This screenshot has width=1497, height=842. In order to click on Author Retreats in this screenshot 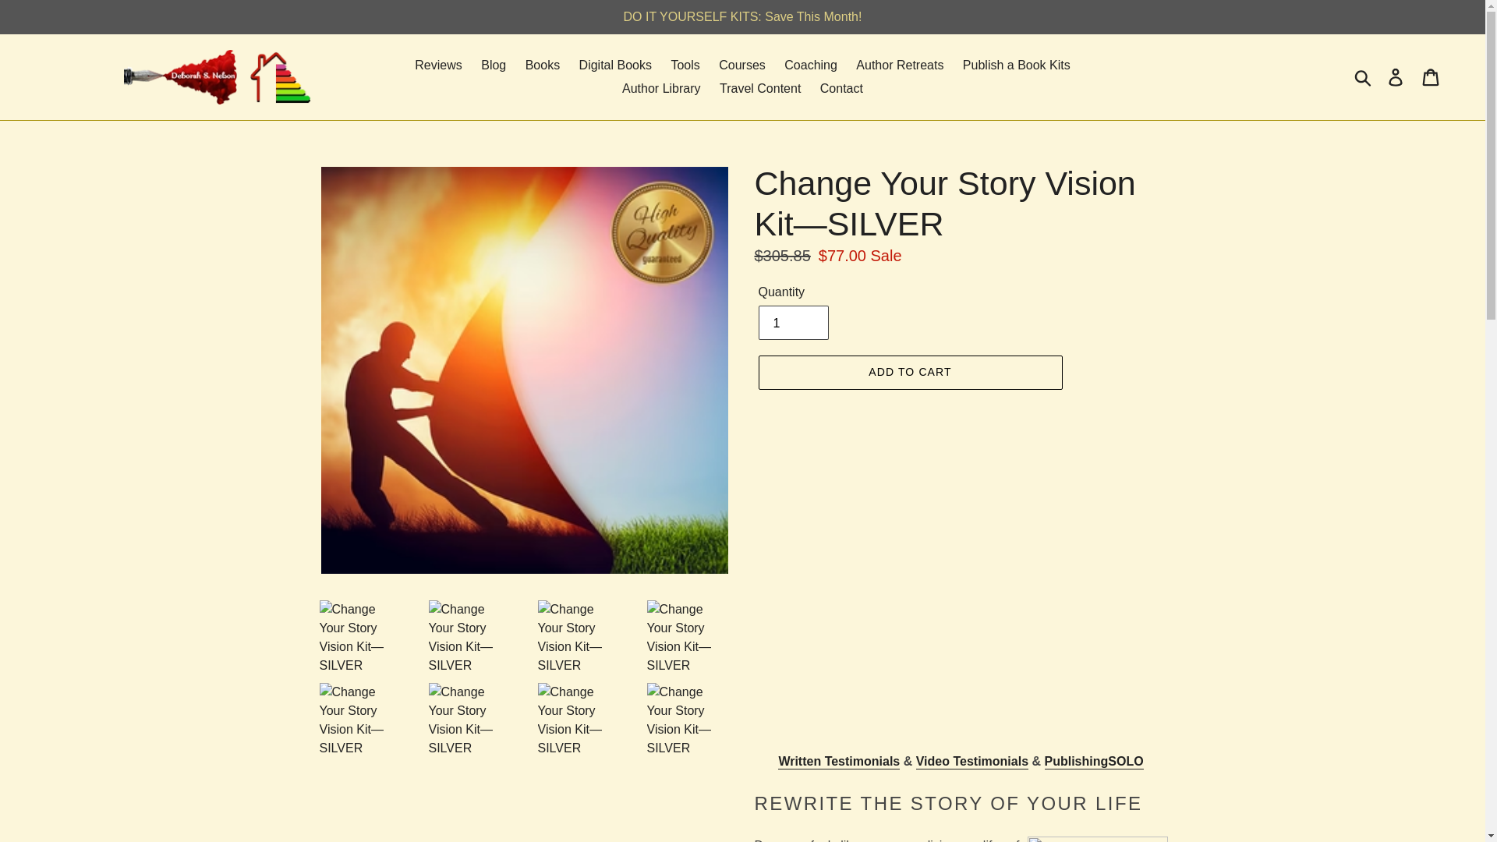, I will do `click(900, 65)`.